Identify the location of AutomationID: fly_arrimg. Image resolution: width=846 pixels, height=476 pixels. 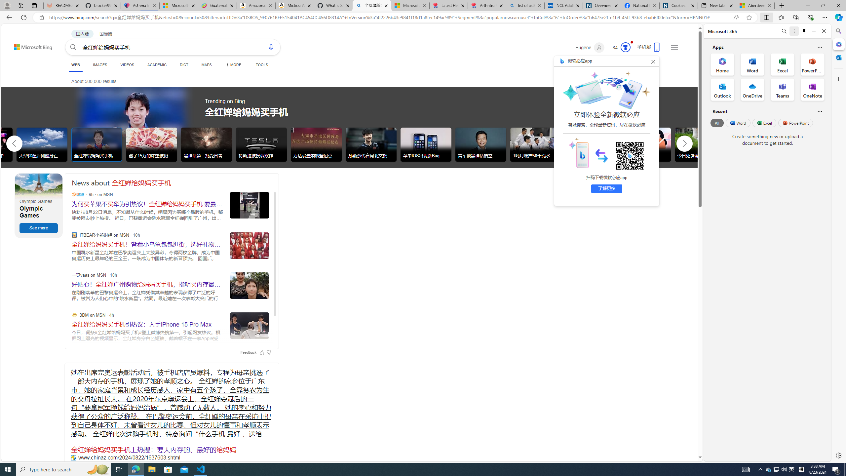
(601, 155).